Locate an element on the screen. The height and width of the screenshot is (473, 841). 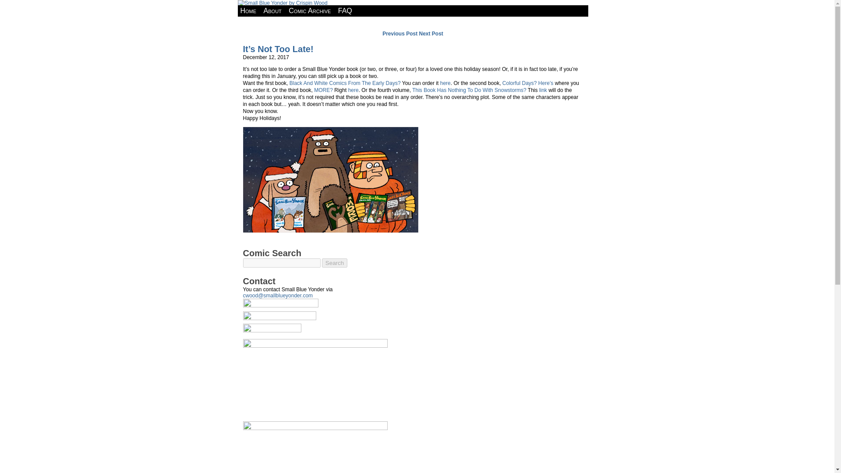
Home is located at coordinates (248, 11).